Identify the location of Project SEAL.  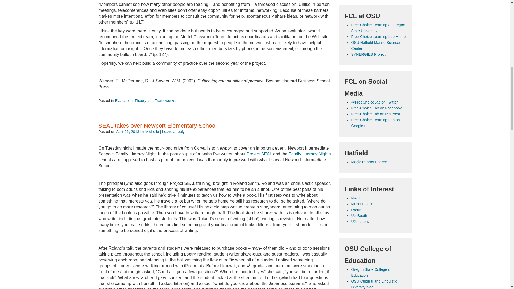
(260, 154).